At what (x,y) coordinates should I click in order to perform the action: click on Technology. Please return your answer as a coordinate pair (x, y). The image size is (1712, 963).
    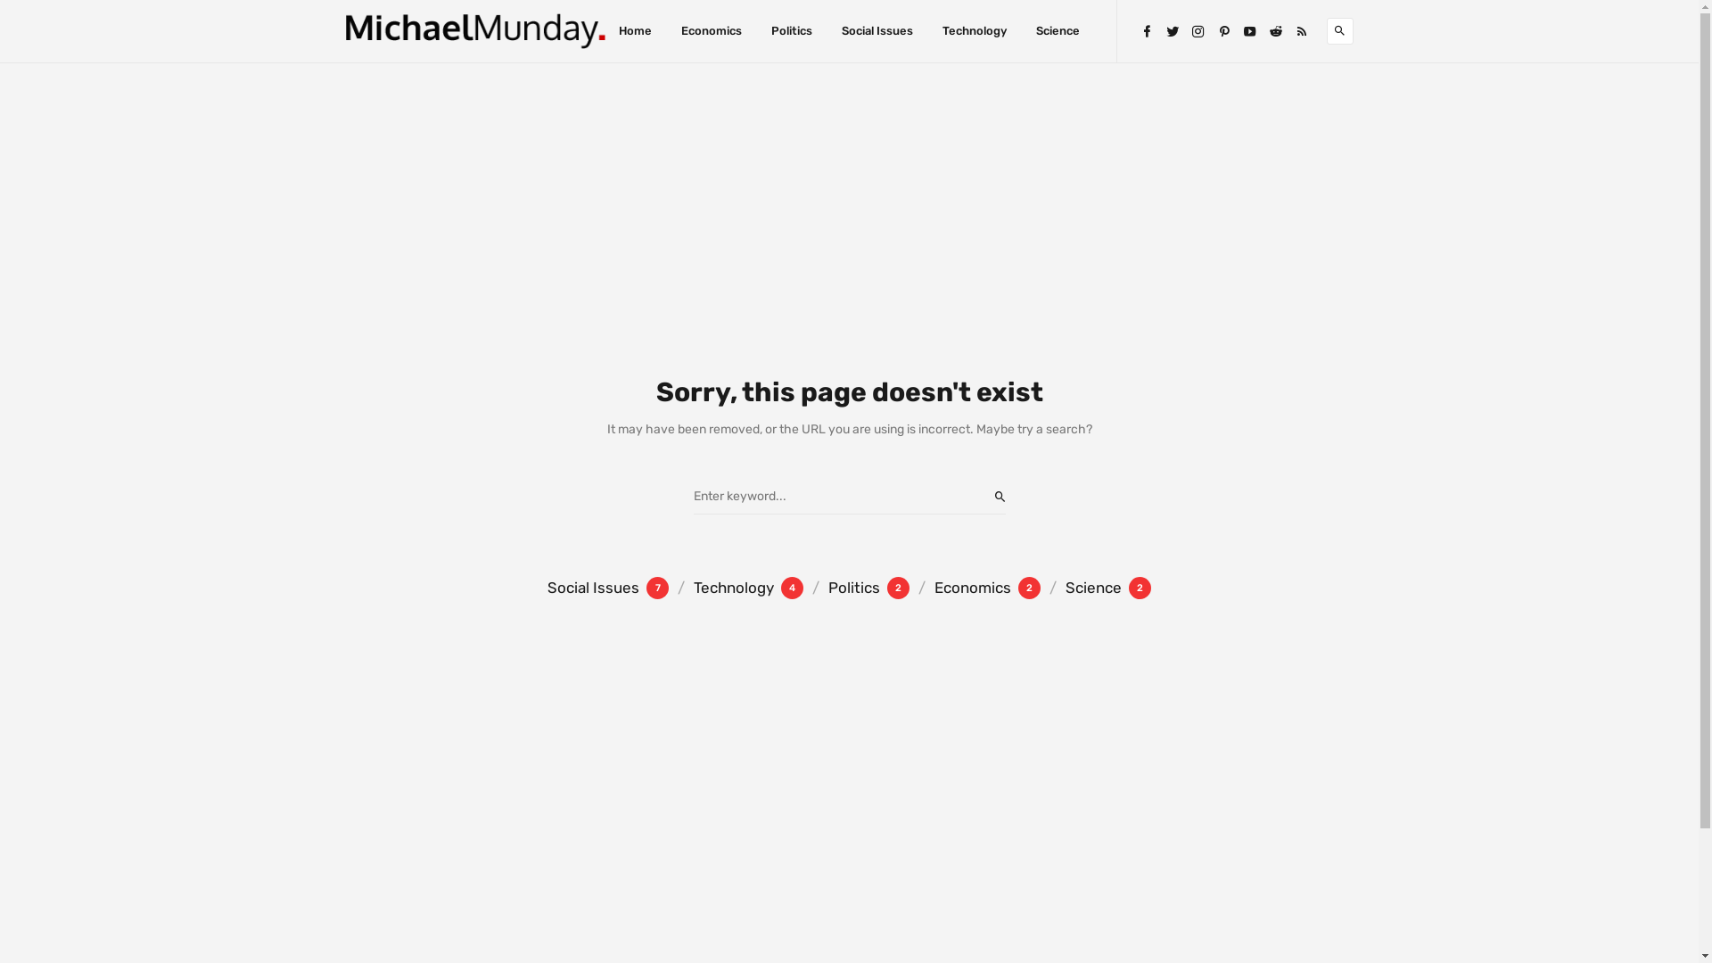
    Looking at the image, I should click on (975, 31).